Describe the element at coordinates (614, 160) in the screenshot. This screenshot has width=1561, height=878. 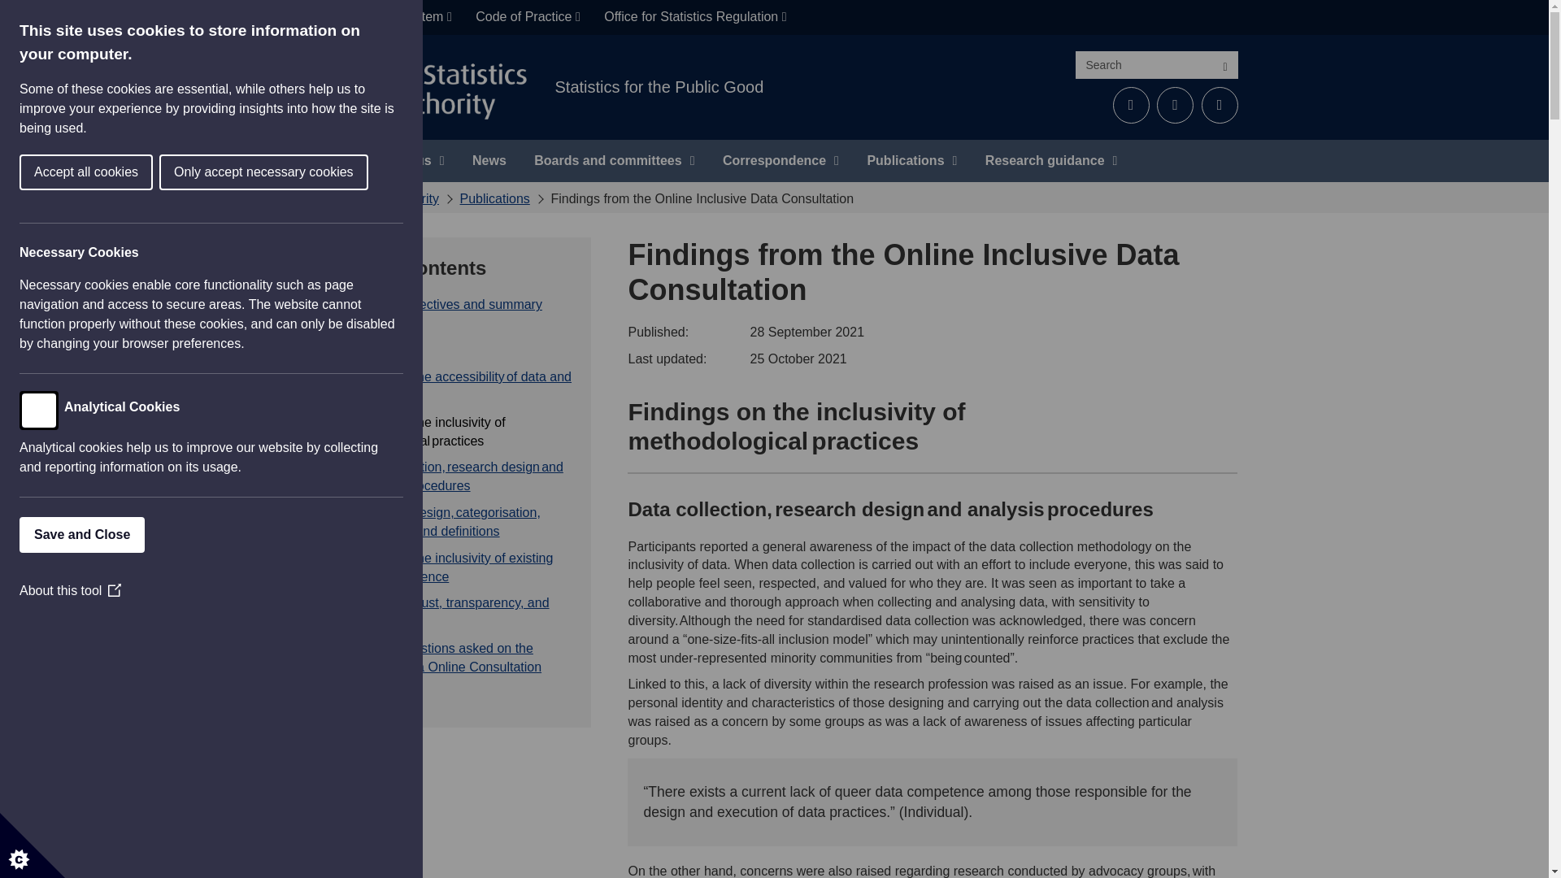
I see `Boards and committees` at that location.